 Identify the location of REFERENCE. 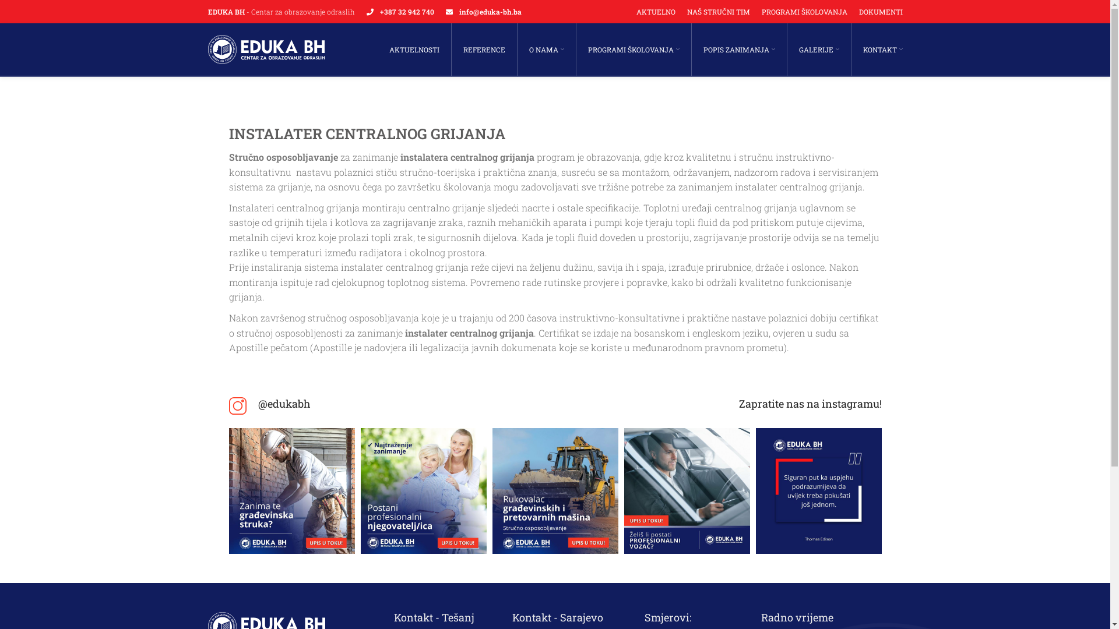
(484, 50).